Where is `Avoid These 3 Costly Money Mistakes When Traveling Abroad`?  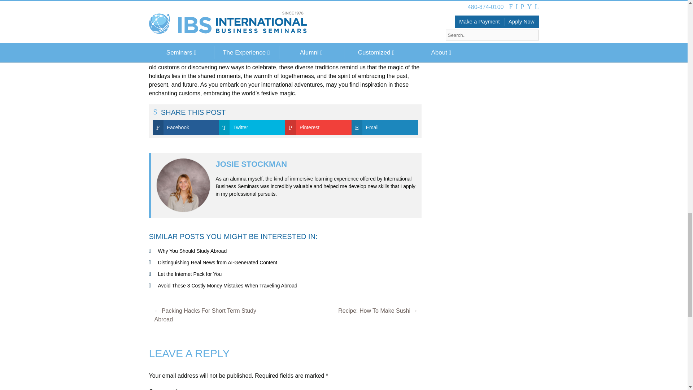
Avoid These 3 Costly Money Mistakes When Traveling Abroad is located at coordinates (227, 286).